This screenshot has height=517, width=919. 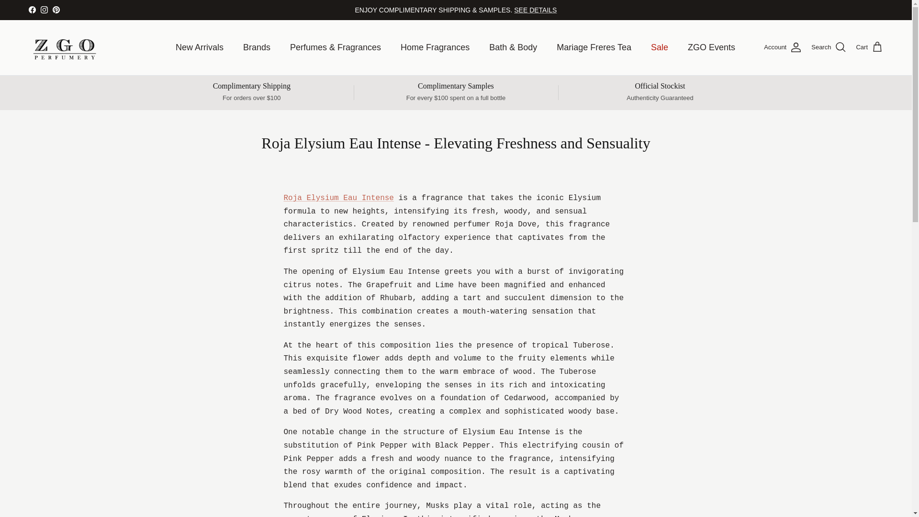 What do you see at coordinates (200, 47) in the screenshot?
I see `New Arrivals` at bounding box center [200, 47].